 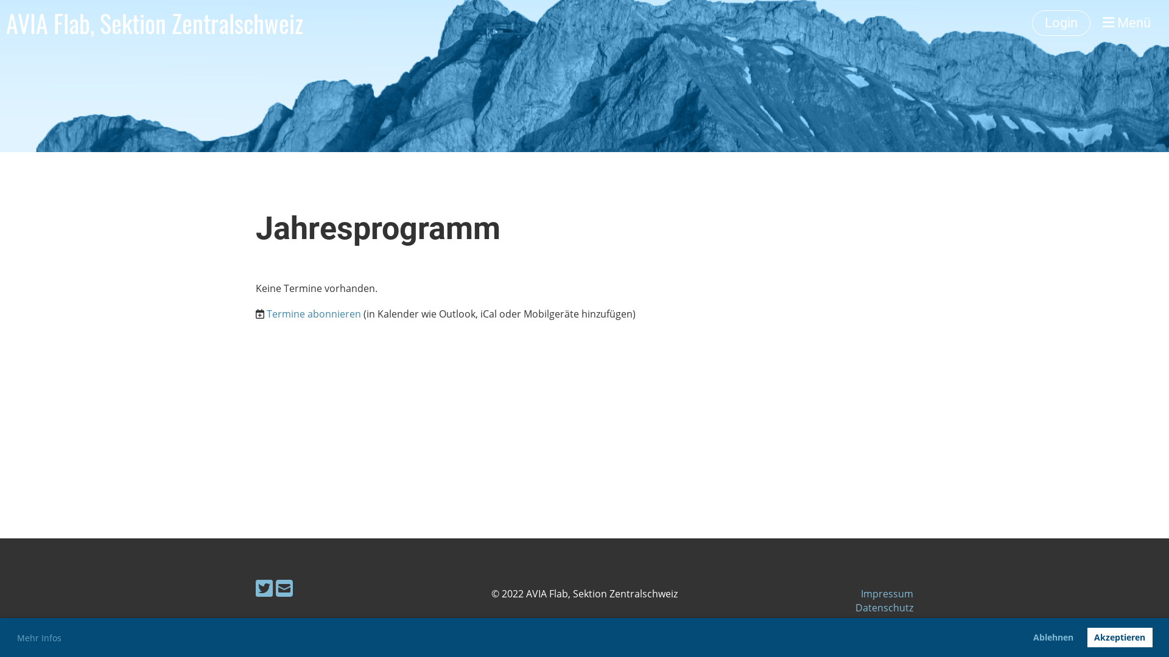 I want to click on Impressum, so click(x=887, y=594).